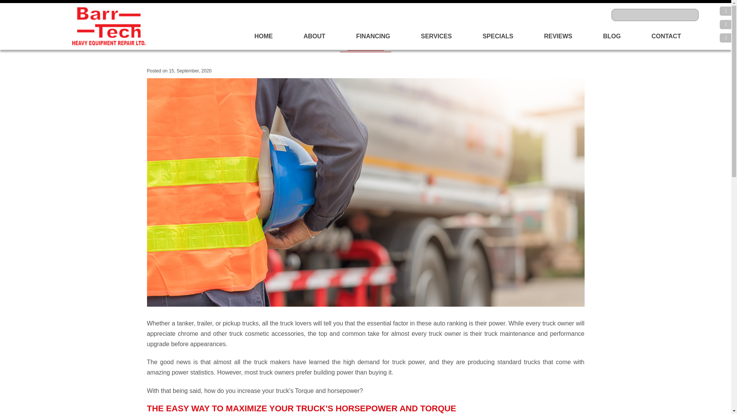 The image size is (737, 414). I want to click on HOME, so click(264, 36).